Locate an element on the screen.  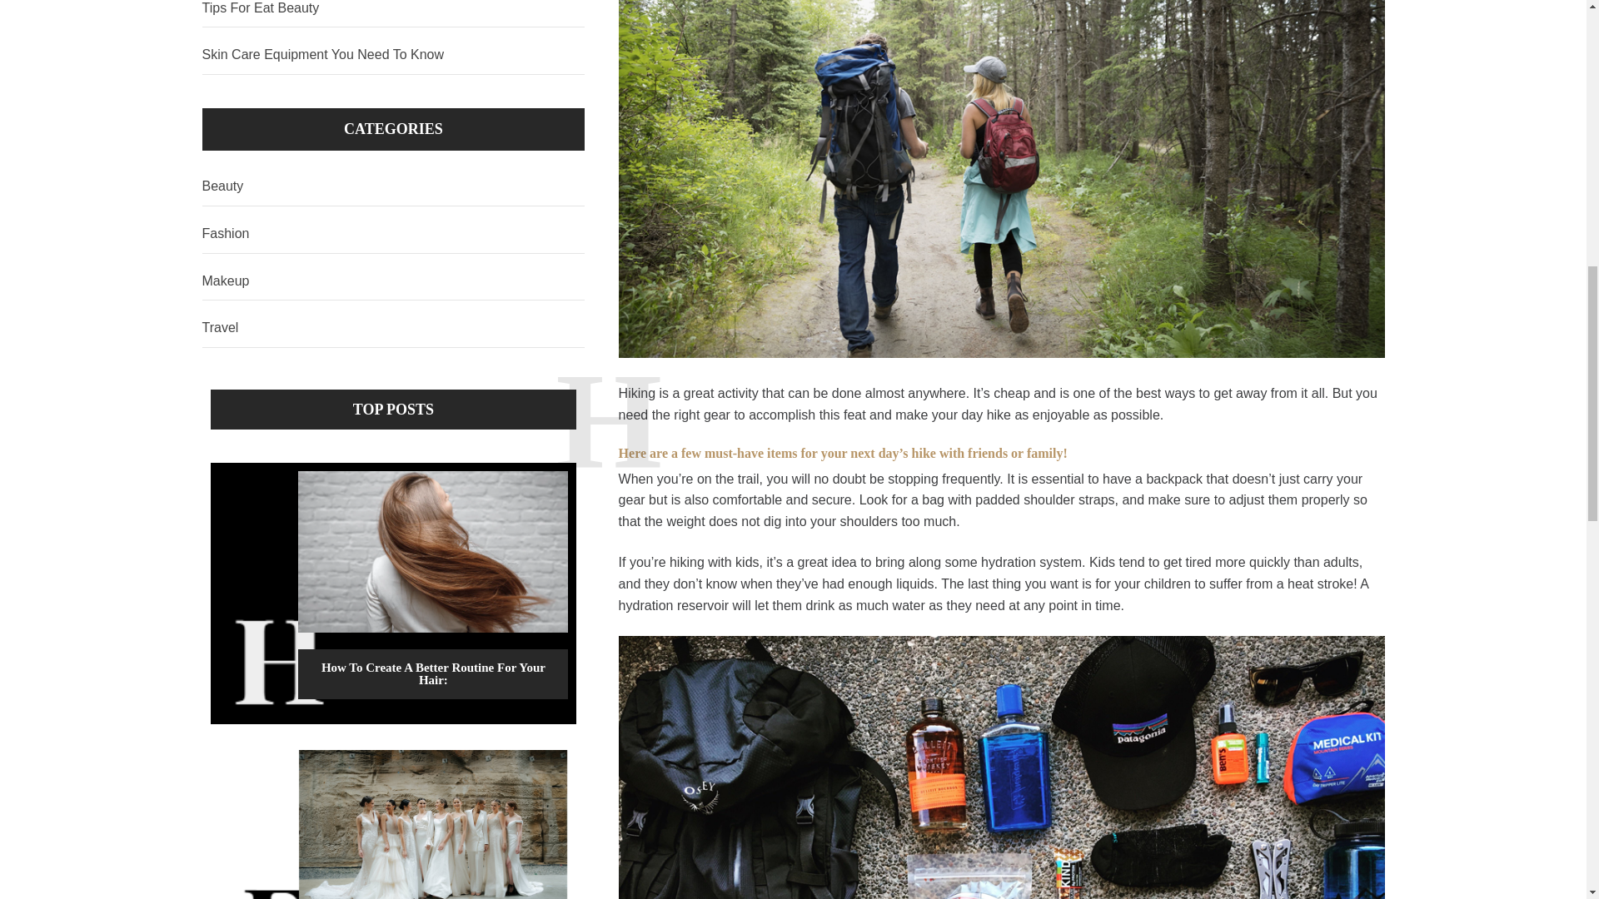
Makeup is located at coordinates (393, 281).